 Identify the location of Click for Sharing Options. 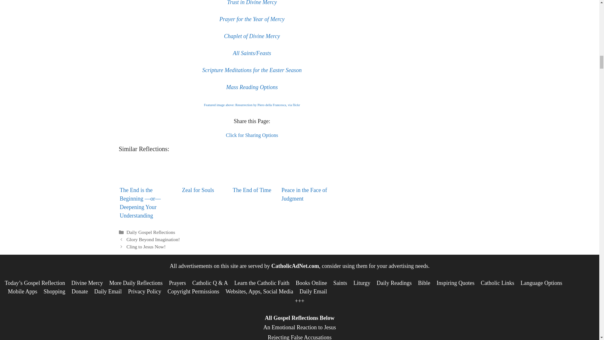
(252, 135).